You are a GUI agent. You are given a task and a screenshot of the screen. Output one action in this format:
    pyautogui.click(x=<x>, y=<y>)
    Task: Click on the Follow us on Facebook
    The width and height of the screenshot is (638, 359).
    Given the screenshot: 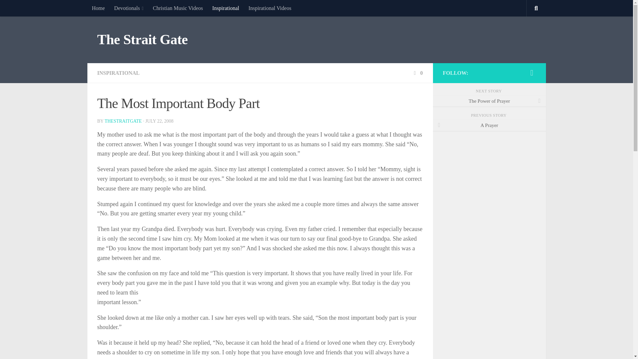 What is the action you would take?
    pyautogui.click(x=532, y=73)
    